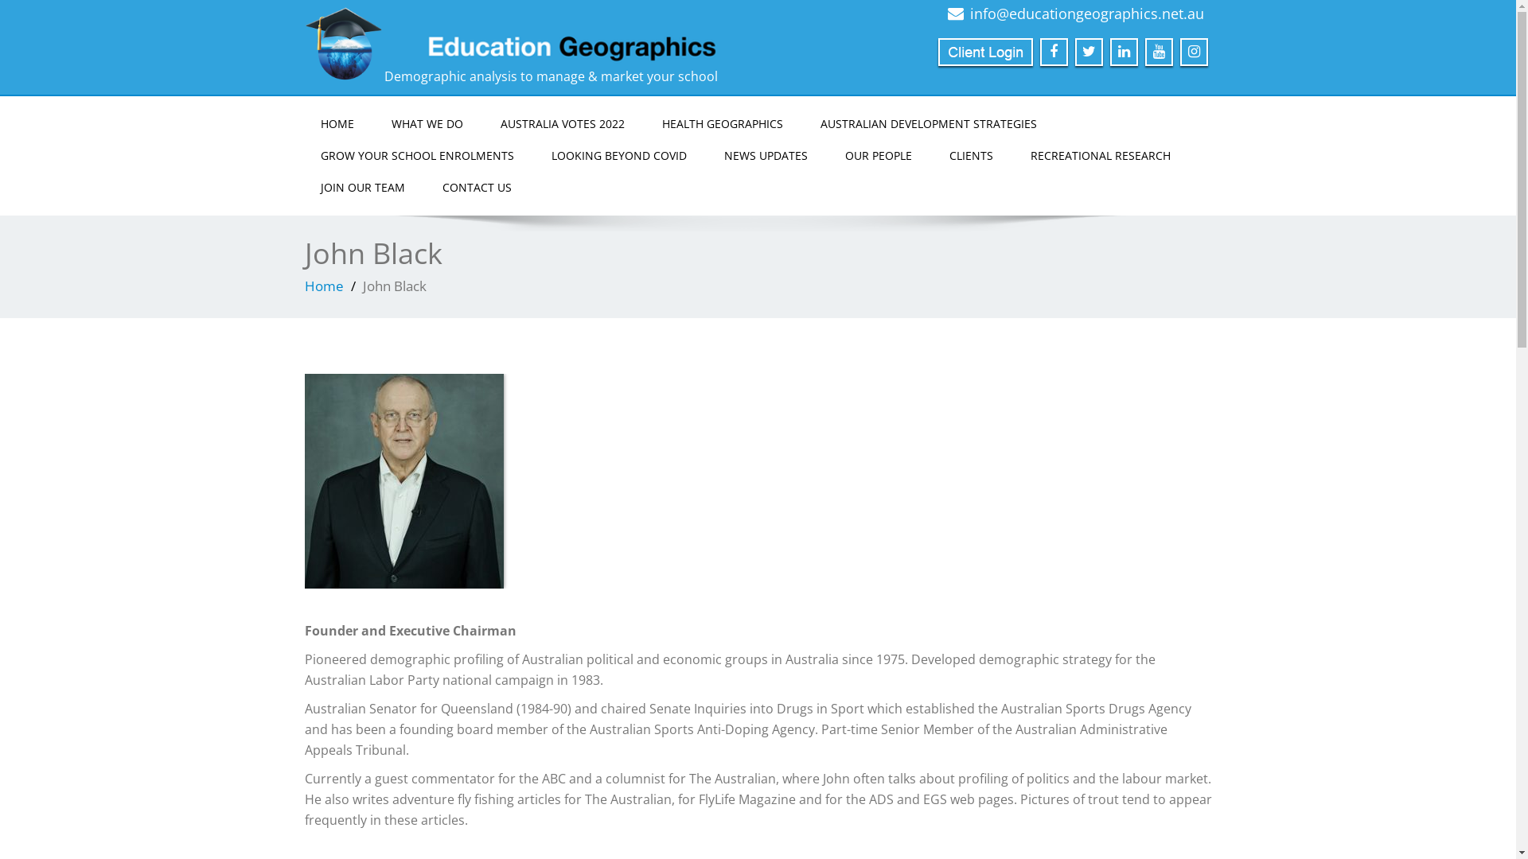  What do you see at coordinates (362, 188) in the screenshot?
I see `JOIN OUR TEAM` at bounding box center [362, 188].